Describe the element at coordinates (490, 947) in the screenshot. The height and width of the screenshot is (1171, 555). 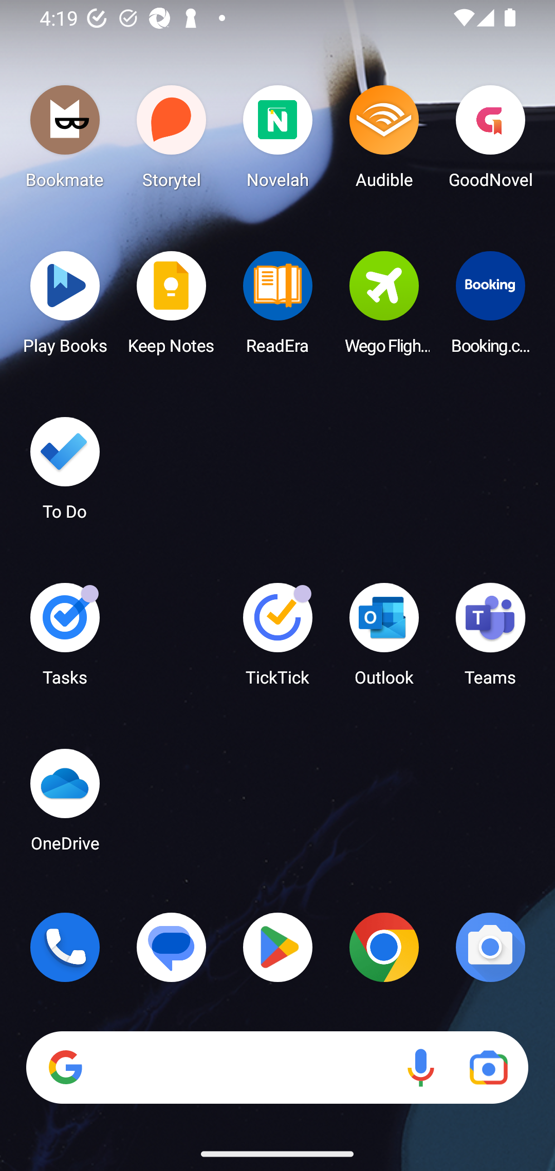
I see `Camera` at that location.